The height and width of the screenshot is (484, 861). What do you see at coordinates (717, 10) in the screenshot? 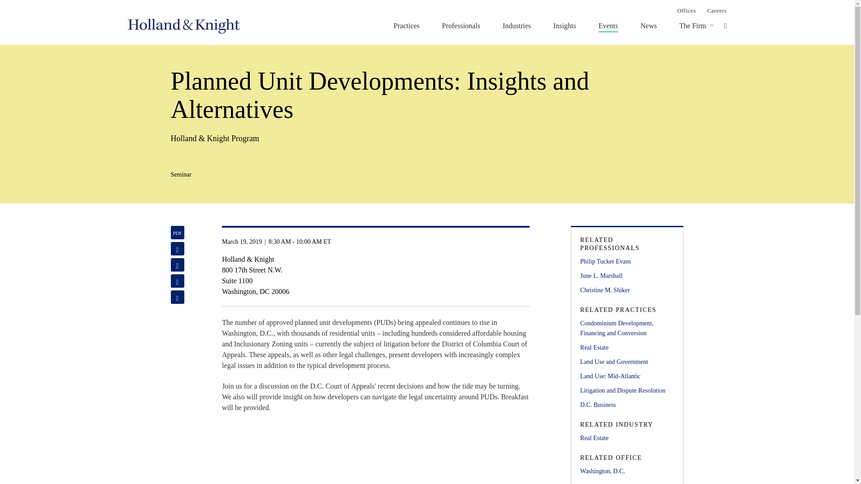
I see `Careers` at bounding box center [717, 10].